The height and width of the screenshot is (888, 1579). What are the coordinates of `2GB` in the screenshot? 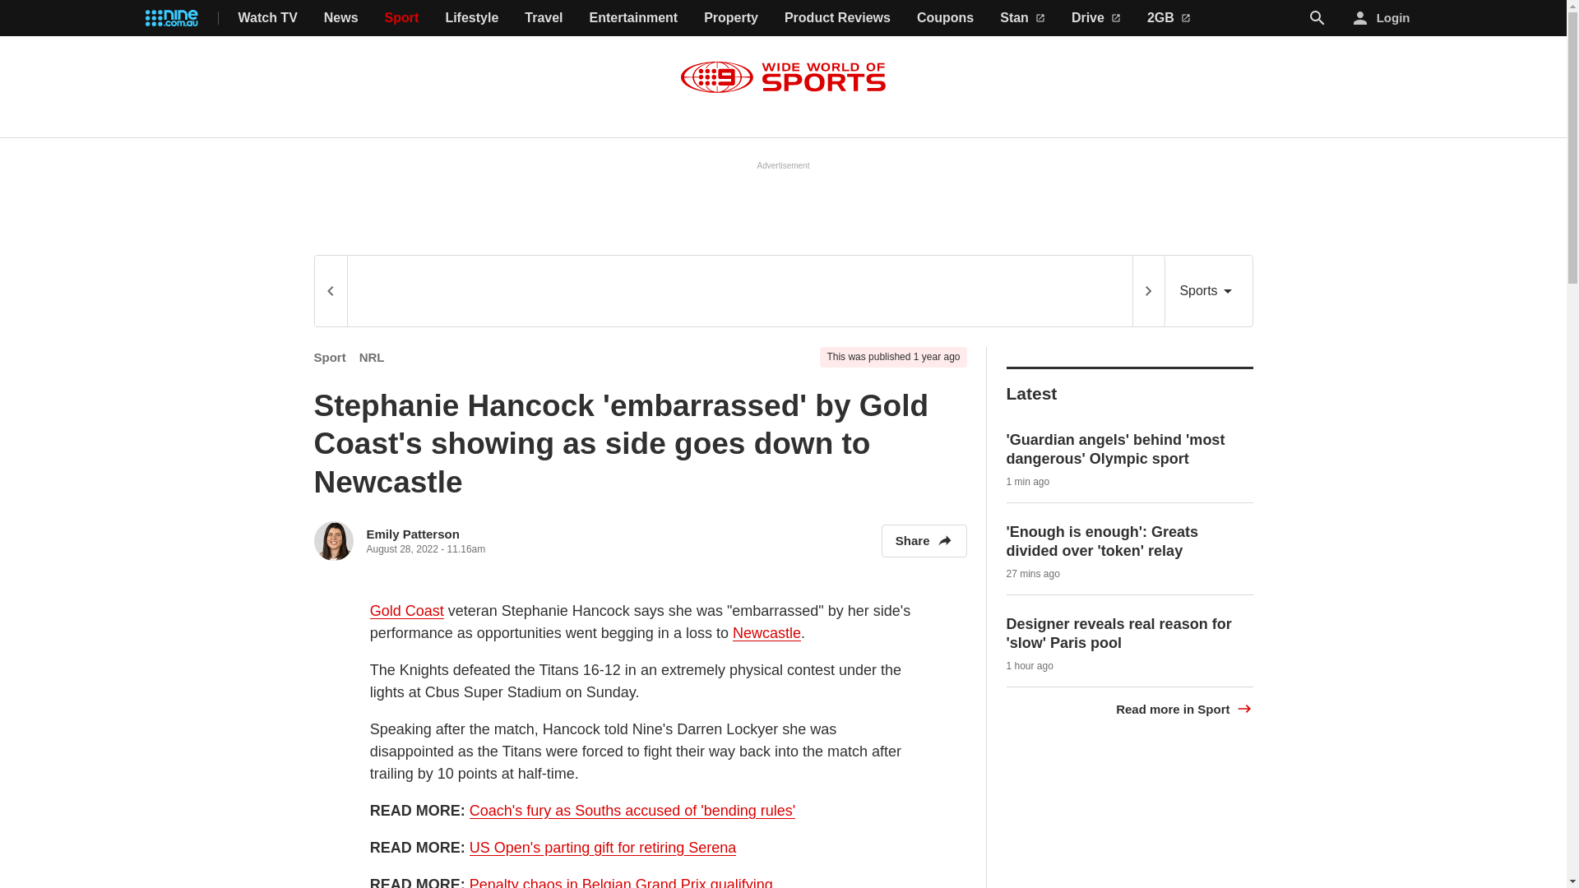 It's located at (1169, 18).